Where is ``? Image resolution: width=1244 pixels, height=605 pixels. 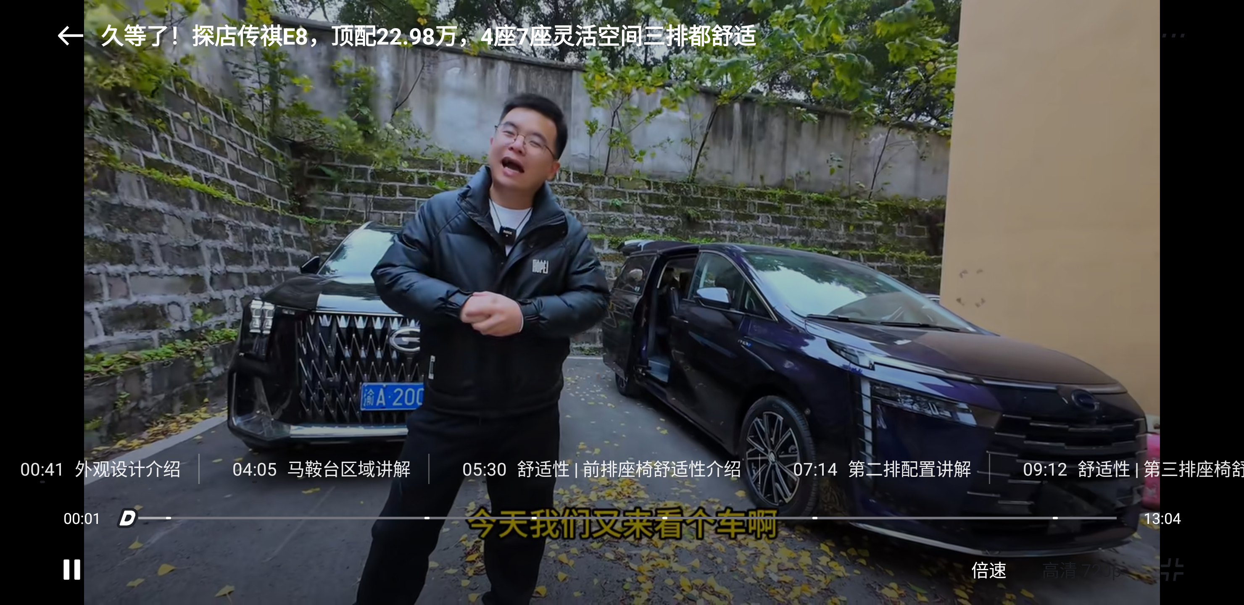  is located at coordinates (71, 35).